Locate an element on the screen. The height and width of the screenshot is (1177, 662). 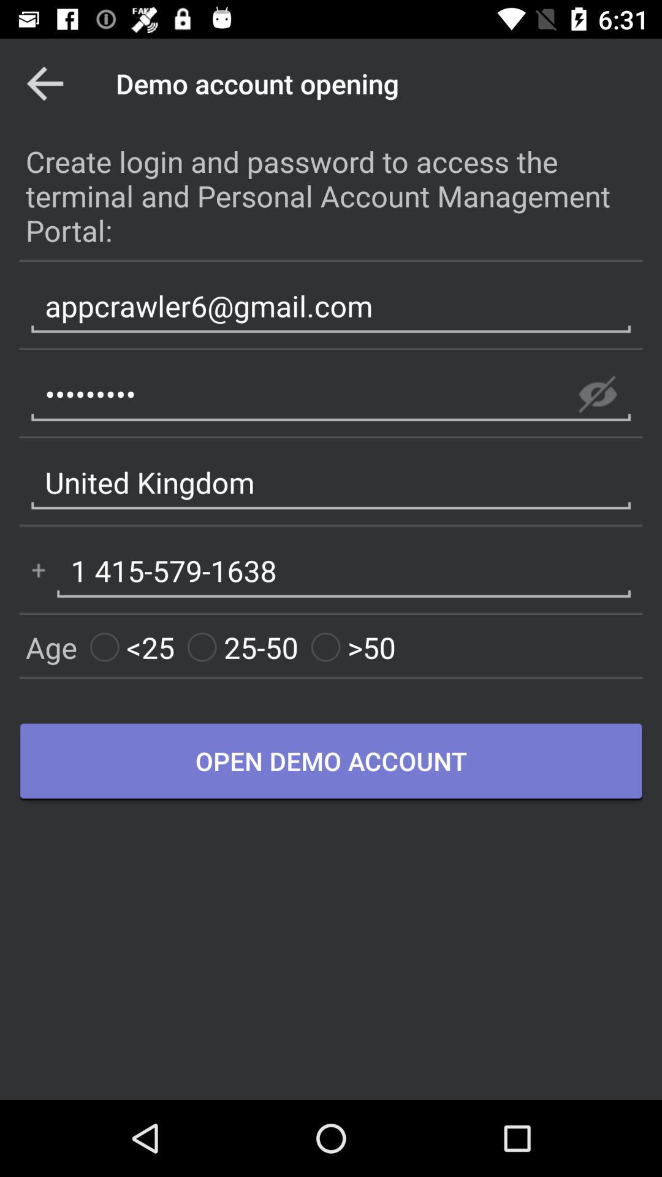
go back is located at coordinates (45, 83).